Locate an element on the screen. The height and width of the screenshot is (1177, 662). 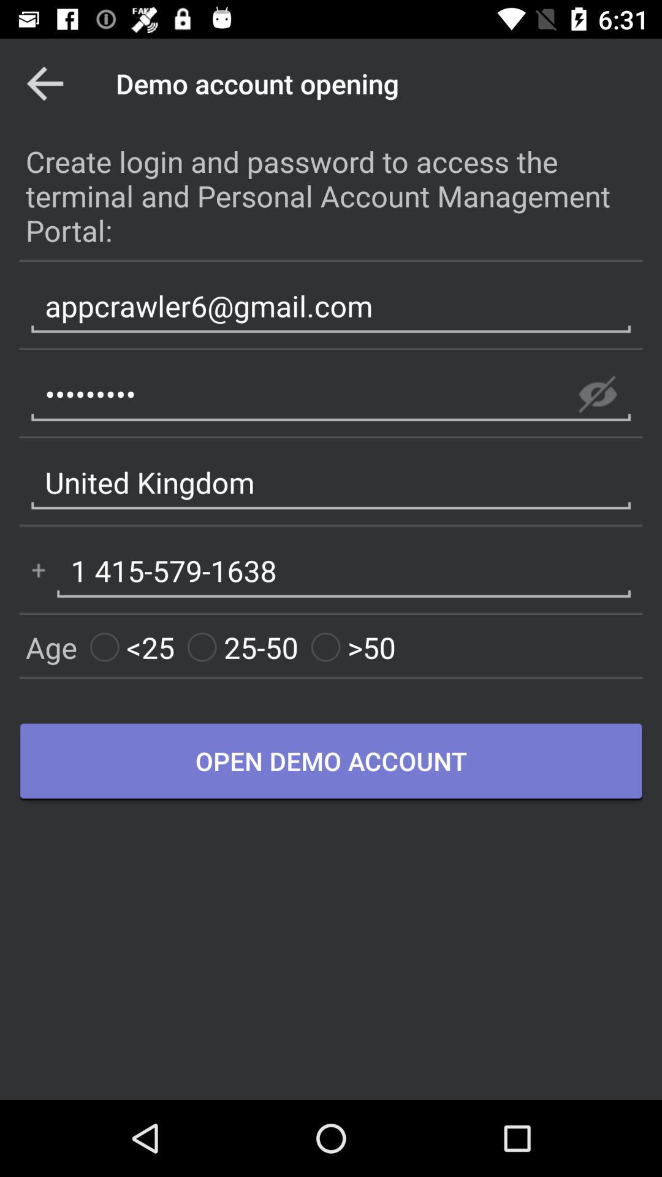
go back is located at coordinates (45, 83).